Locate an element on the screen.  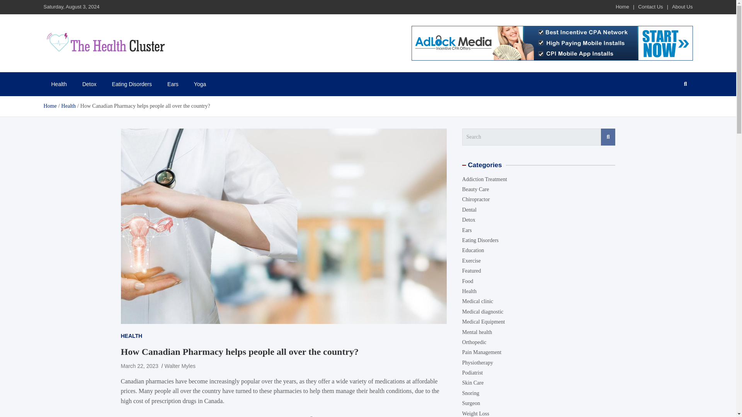
Exercise is located at coordinates (471, 261).